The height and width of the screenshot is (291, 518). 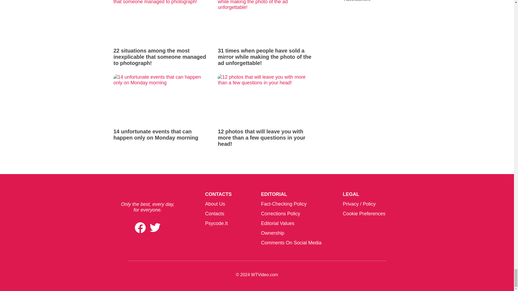 What do you see at coordinates (161, 108) in the screenshot?
I see `14 unfortunate events that can happen only on Monday morning` at bounding box center [161, 108].